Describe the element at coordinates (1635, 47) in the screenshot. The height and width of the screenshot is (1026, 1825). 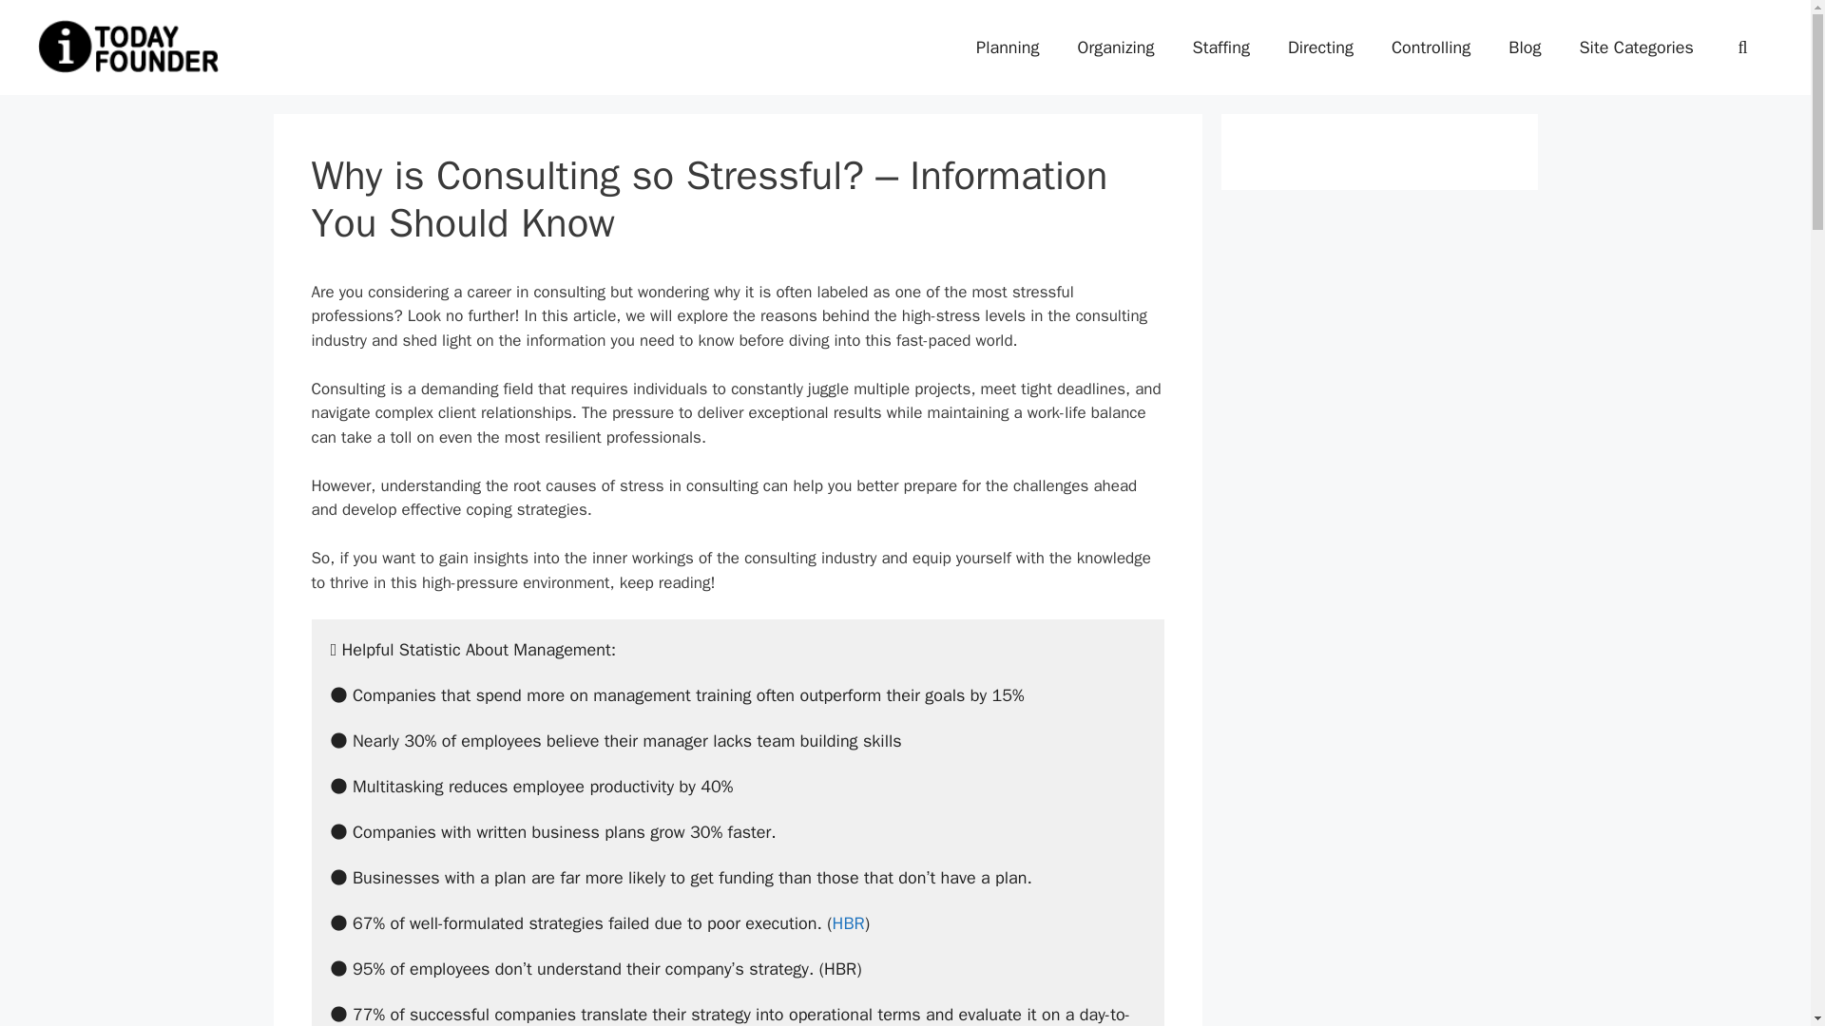
I see `Site Categories` at that location.